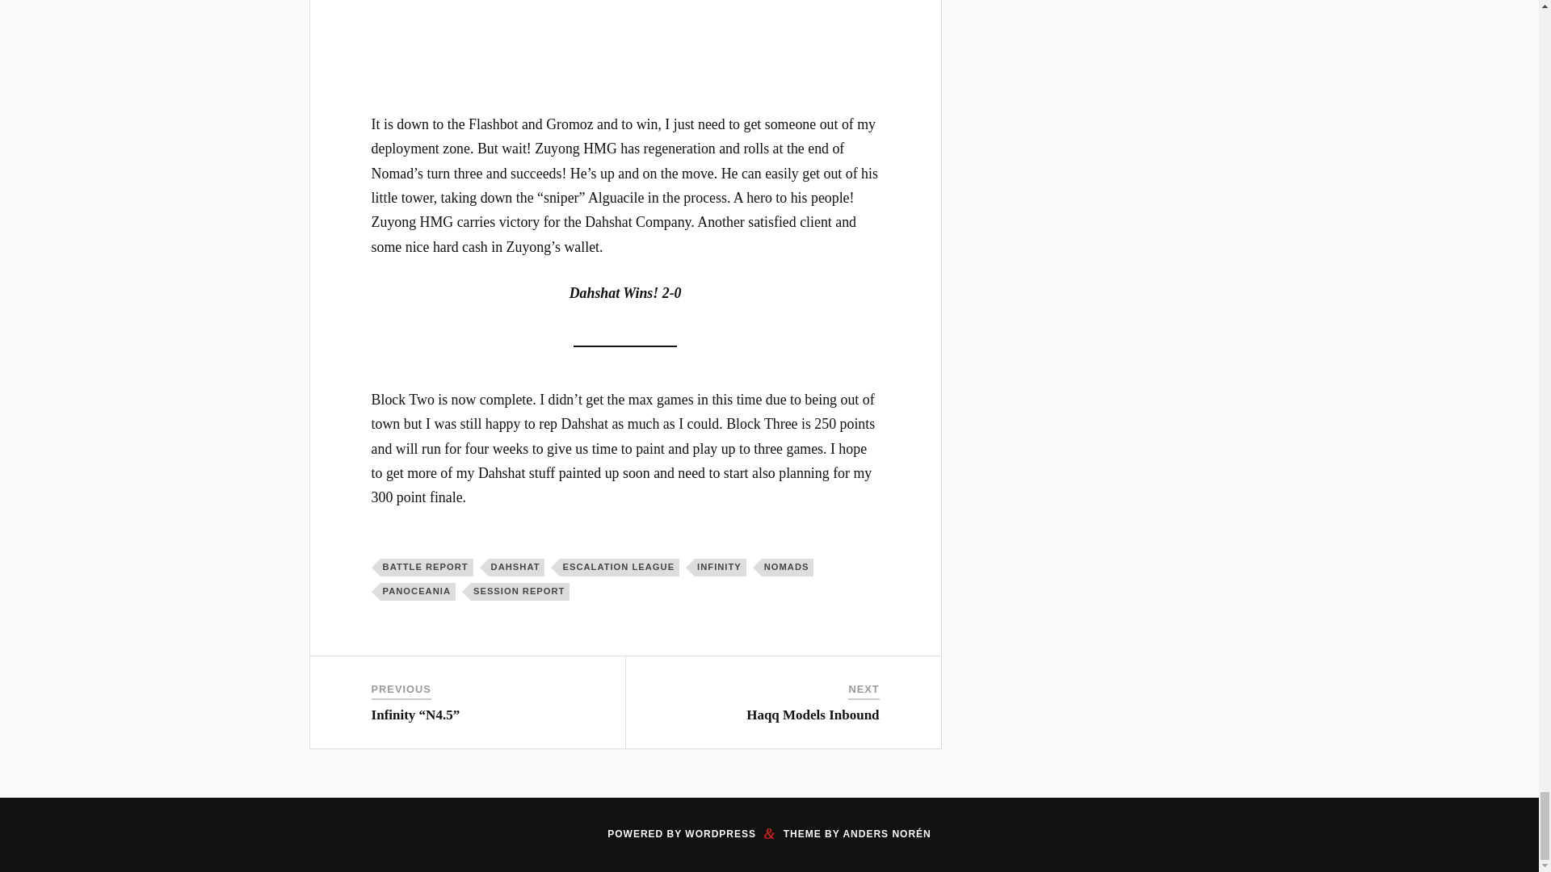  Describe the element at coordinates (813, 715) in the screenshot. I see `Haqq Models Inbound` at that location.